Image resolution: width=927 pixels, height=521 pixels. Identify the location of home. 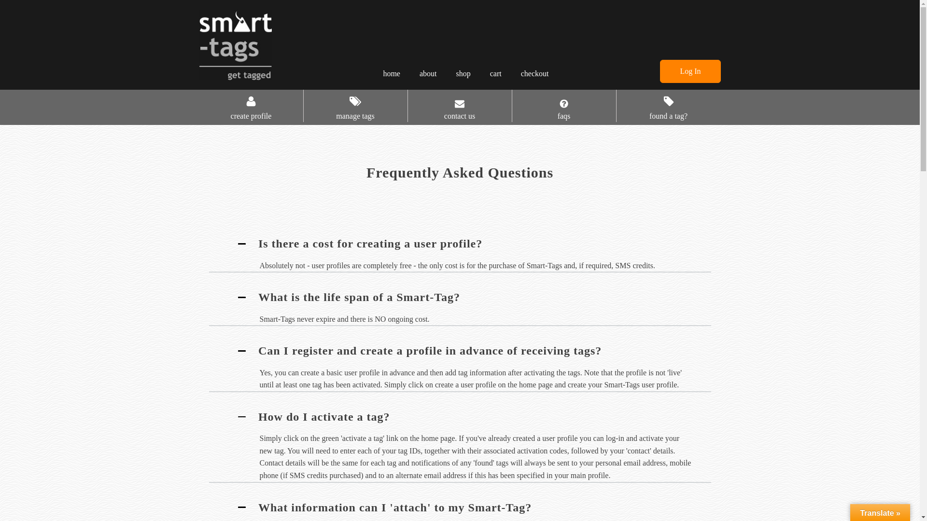
(391, 73).